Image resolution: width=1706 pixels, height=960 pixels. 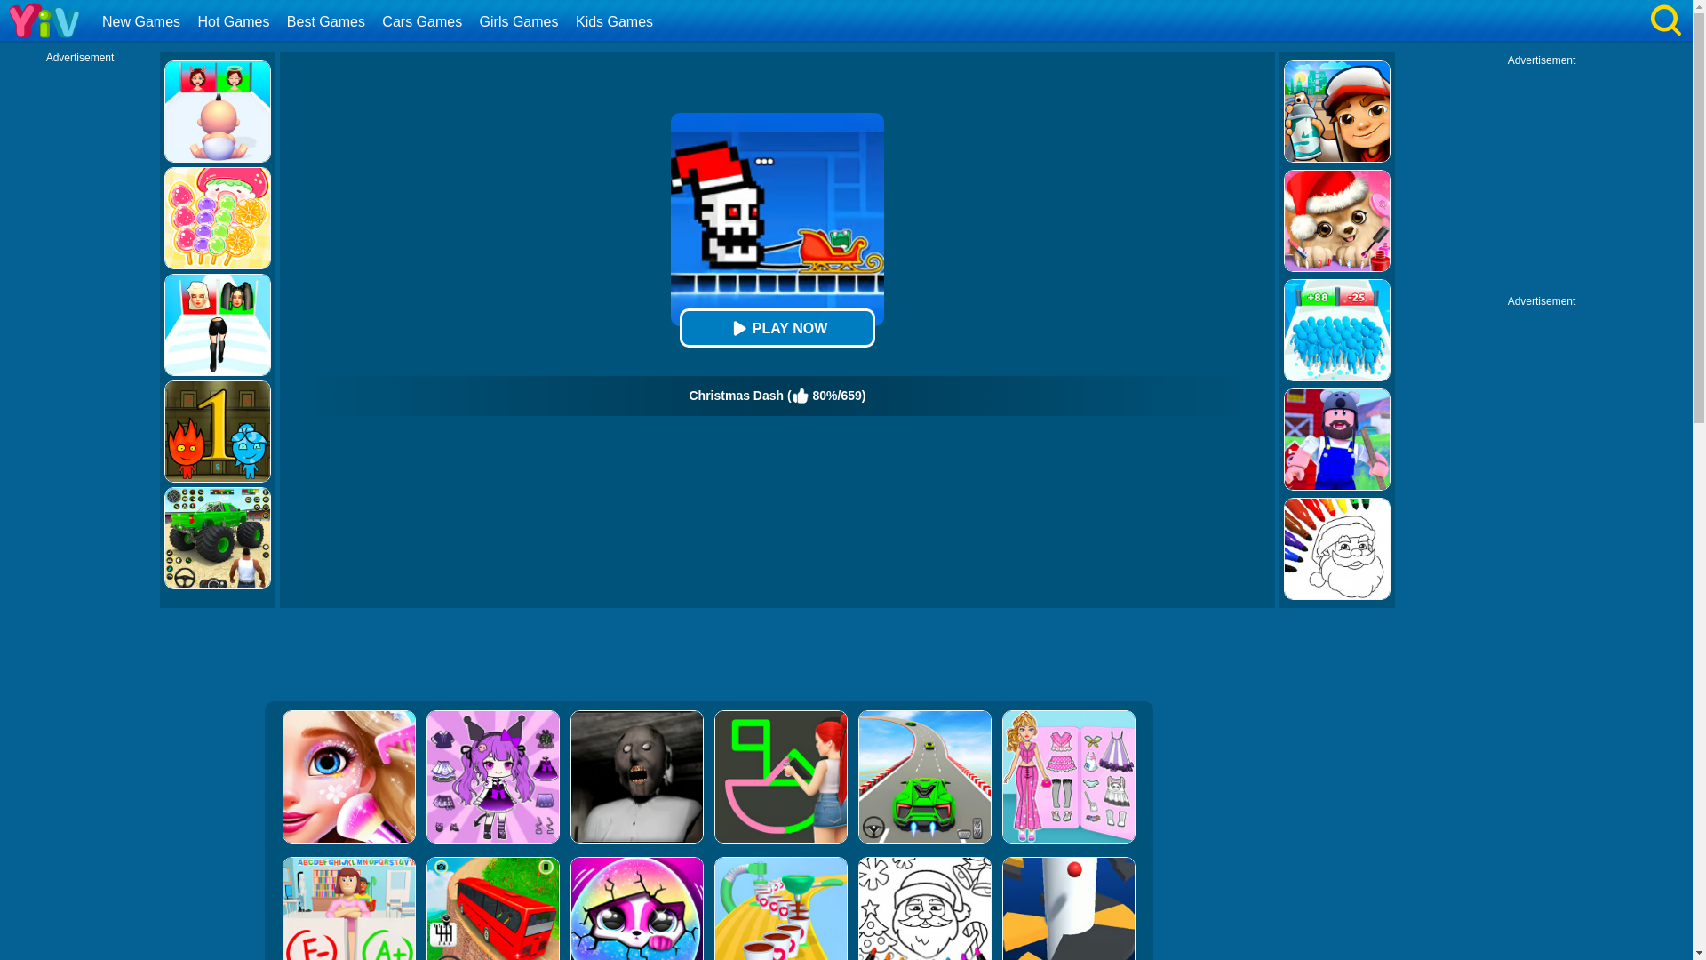 I want to click on PLAY NOW, so click(x=777, y=327).